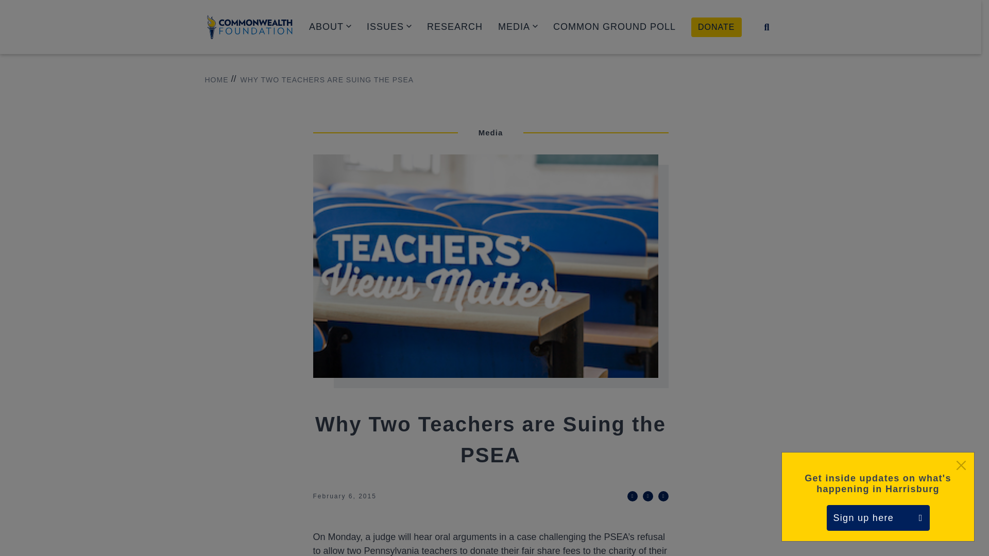 The image size is (989, 556). Describe the element at coordinates (249, 27) in the screenshot. I see `Commonwealth Foundation` at that location.